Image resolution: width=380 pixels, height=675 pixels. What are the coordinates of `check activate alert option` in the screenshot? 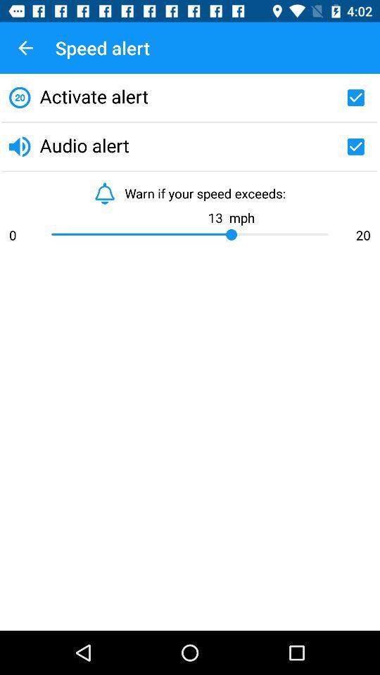 It's located at (355, 98).